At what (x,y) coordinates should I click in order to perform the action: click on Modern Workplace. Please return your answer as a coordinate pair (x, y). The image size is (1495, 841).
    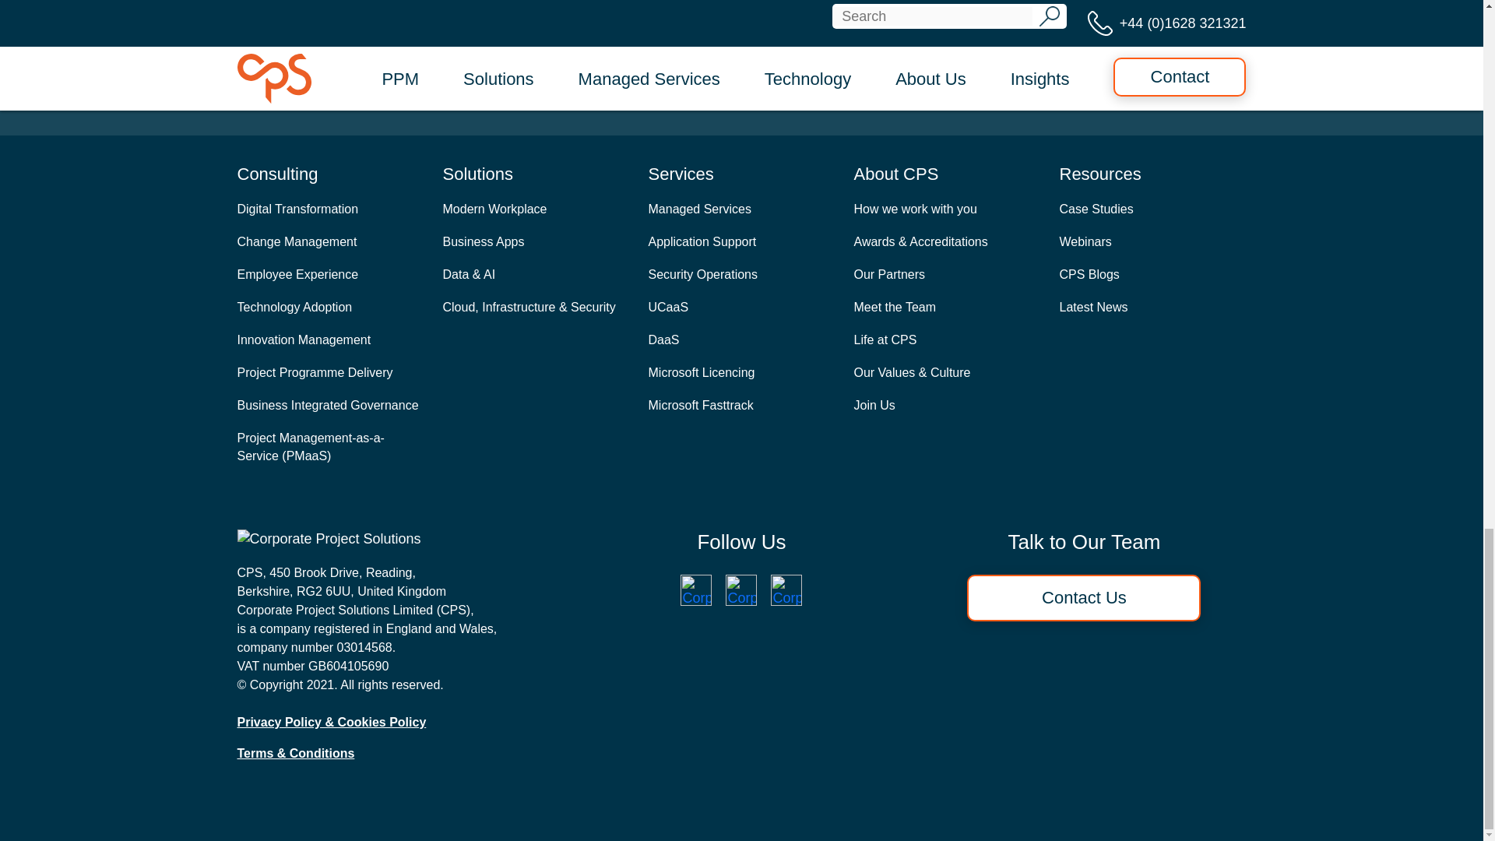
    Looking at the image, I should click on (494, 209).